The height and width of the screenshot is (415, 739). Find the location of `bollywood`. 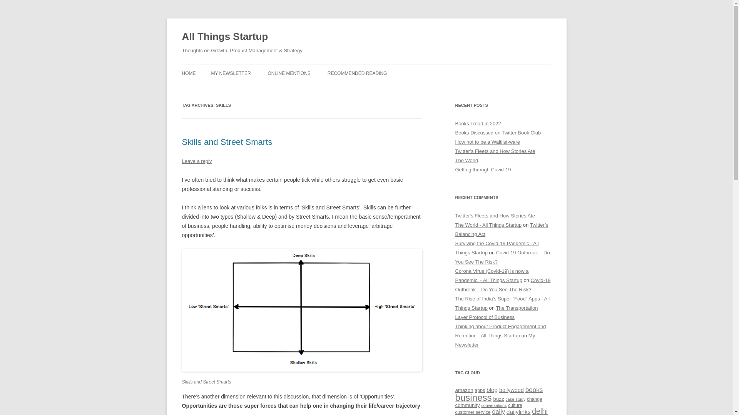

bollywood is located at coordinates (512, 390).